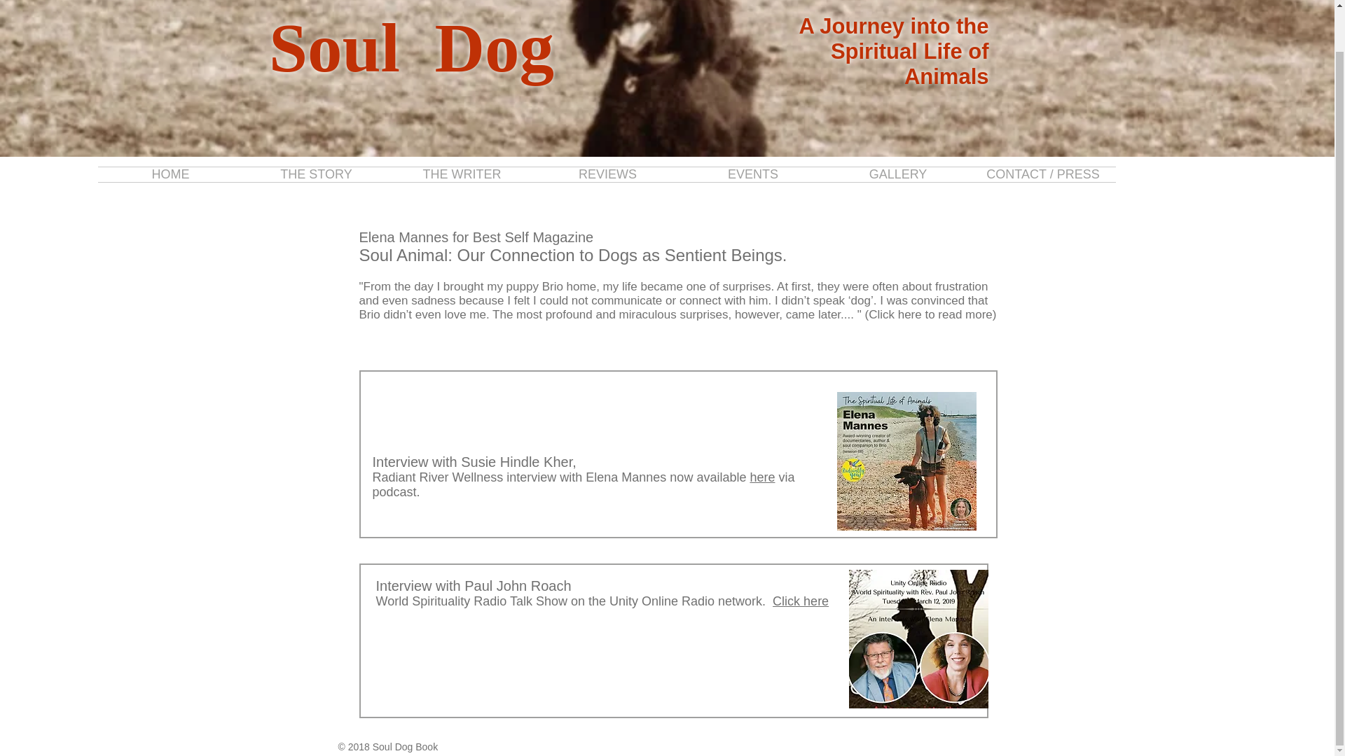 The width and height of the screenshot is (1345, 756). I want to click on THE WRITER, so click(462, 174).